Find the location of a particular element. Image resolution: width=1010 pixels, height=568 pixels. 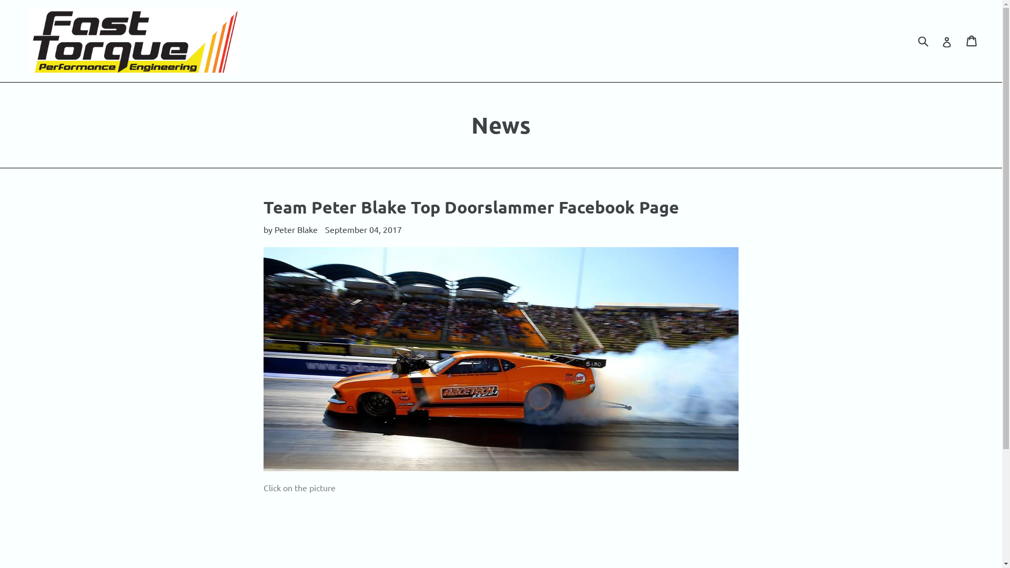

Cart
Cart is located at coordinates (972, 41).